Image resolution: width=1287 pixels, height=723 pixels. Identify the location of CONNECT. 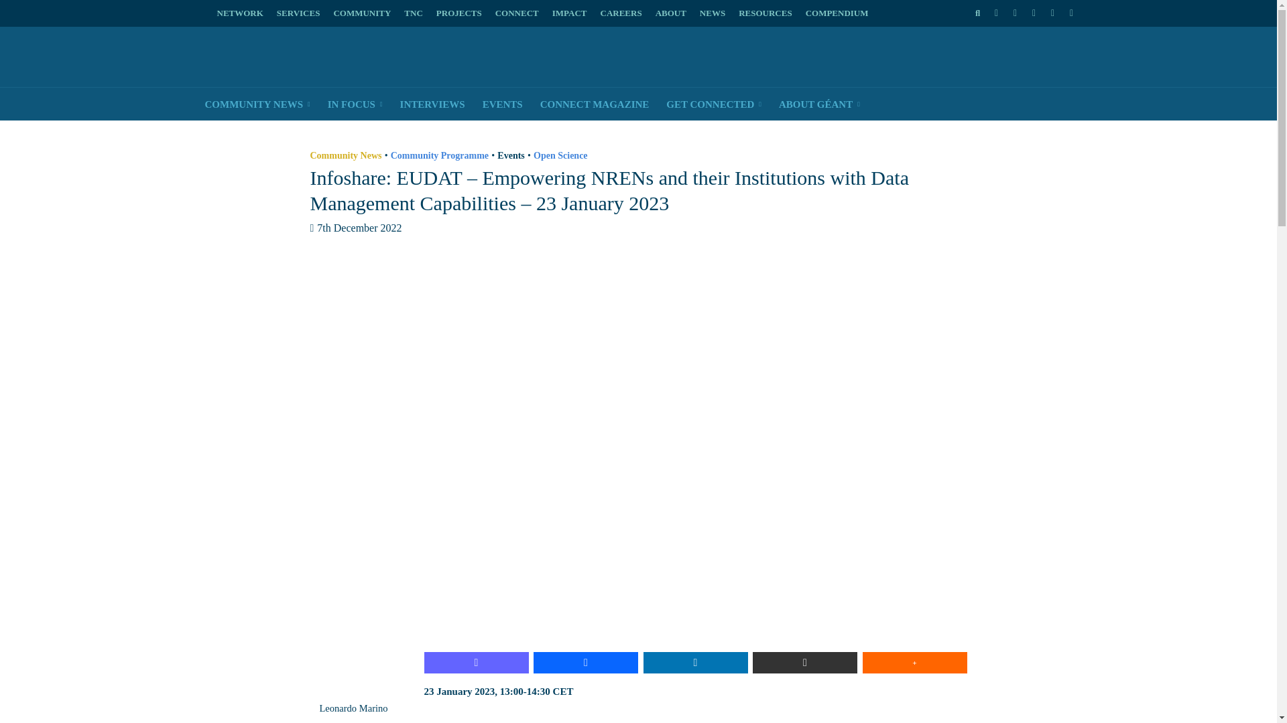
(517, 13).